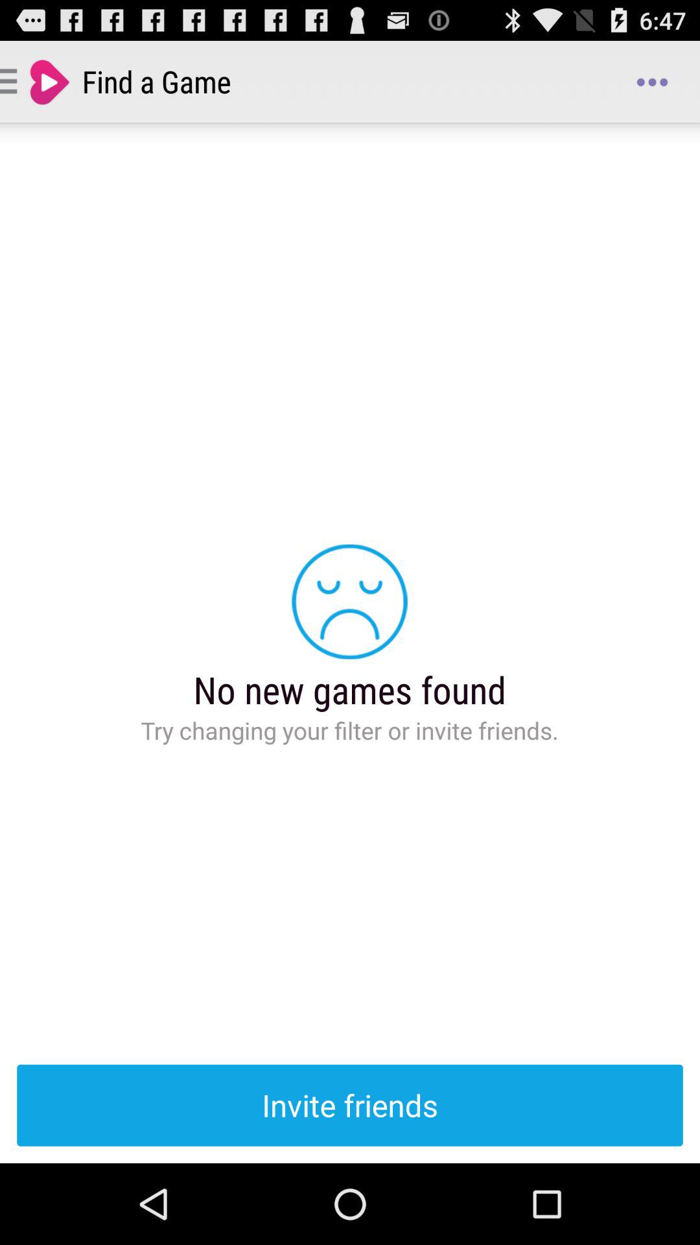 The image size is (700, 1245). I want to click on click icon to the right of find a game app, so click(652, 82).